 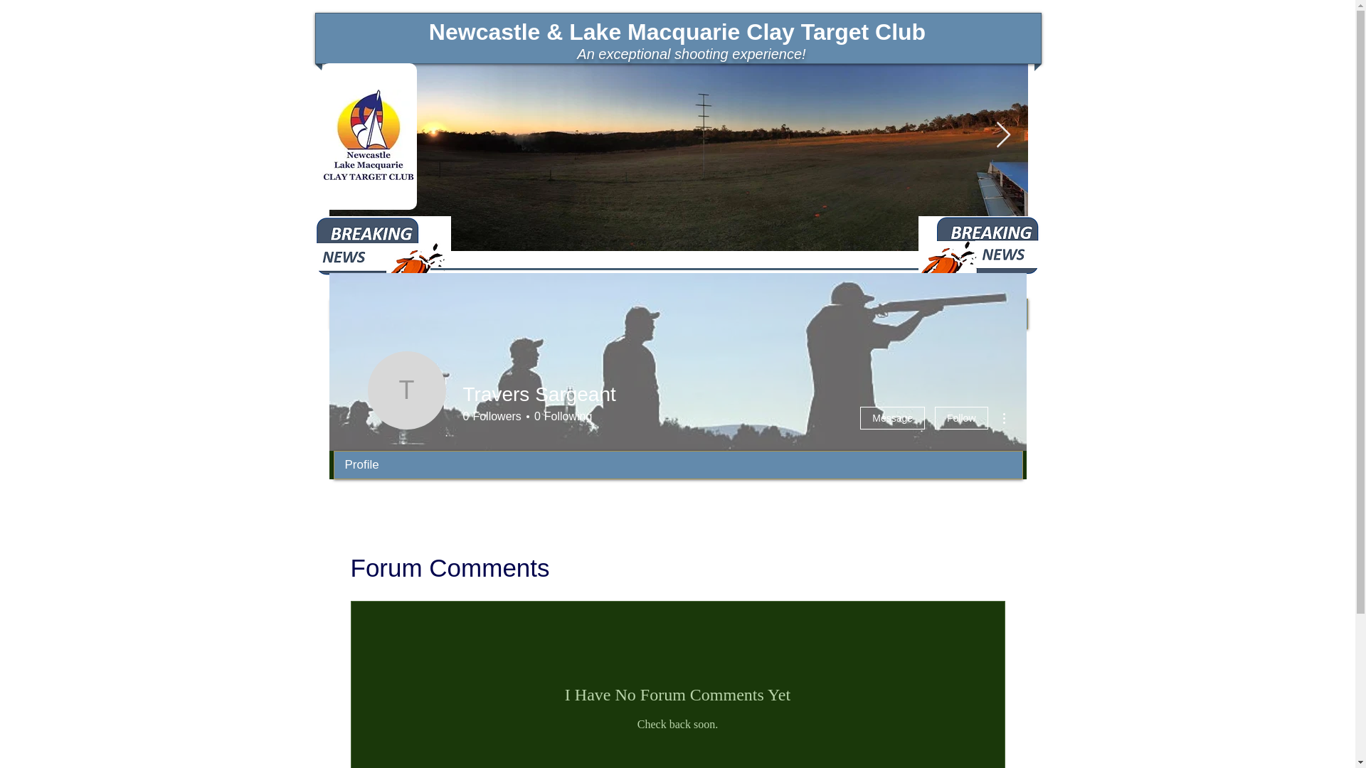 What do you see at coordinates (961, 418) in the screenshot?
I see `Follow` at bounding box center [961, 418].